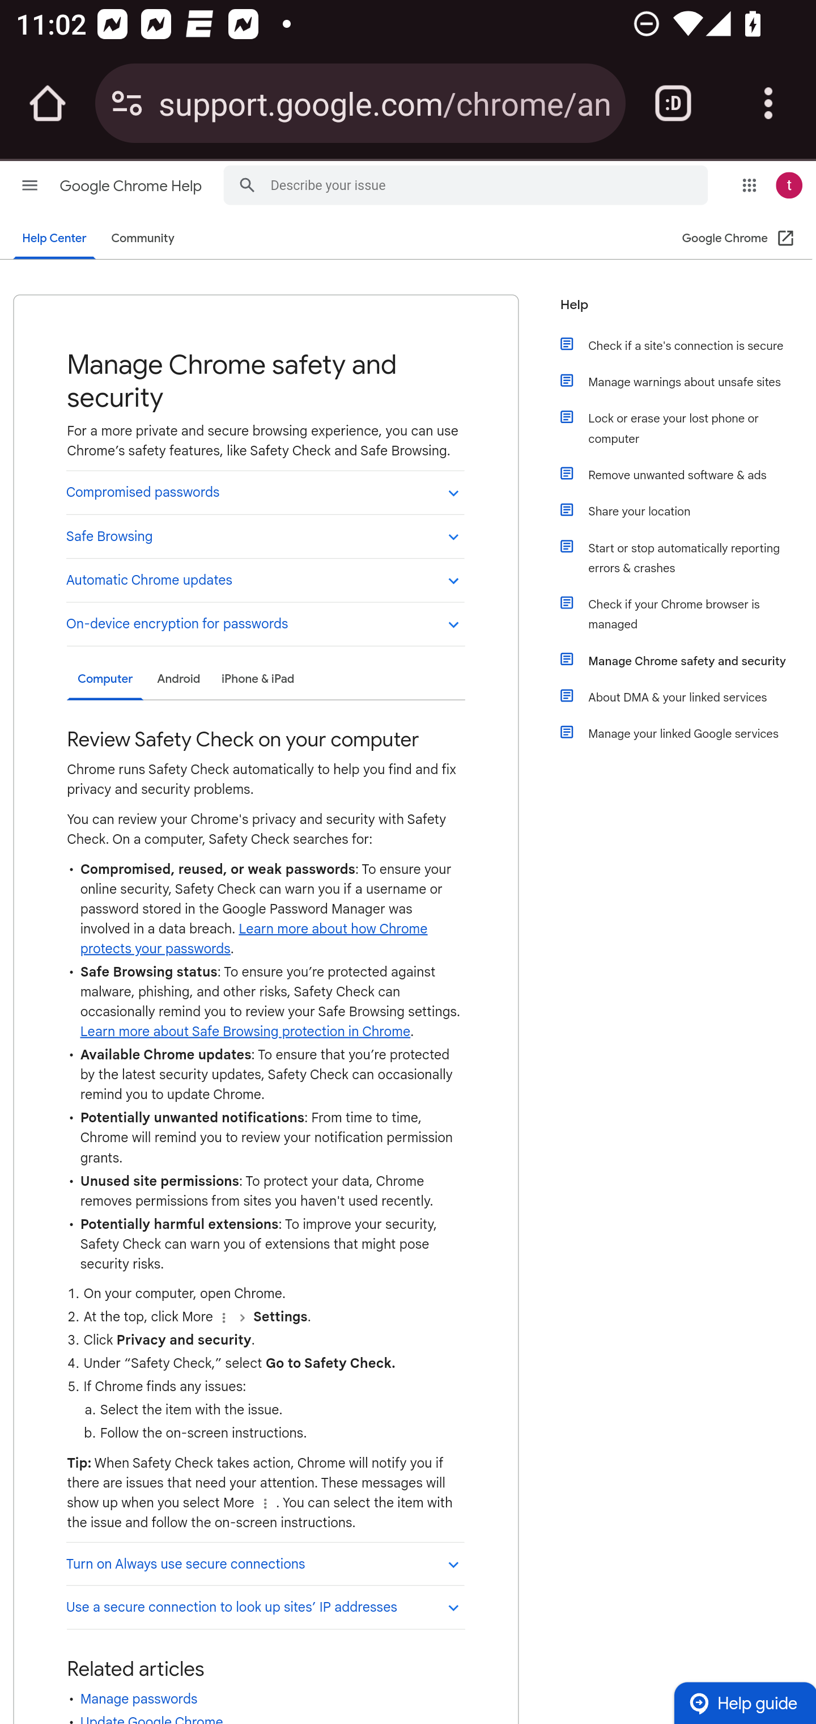 This screenshot has height=1724, width=816. What do you see at coordinates (688, 734) in the screenshot?
I see `Manage your linked Google services` at bounding box center [688, 734].